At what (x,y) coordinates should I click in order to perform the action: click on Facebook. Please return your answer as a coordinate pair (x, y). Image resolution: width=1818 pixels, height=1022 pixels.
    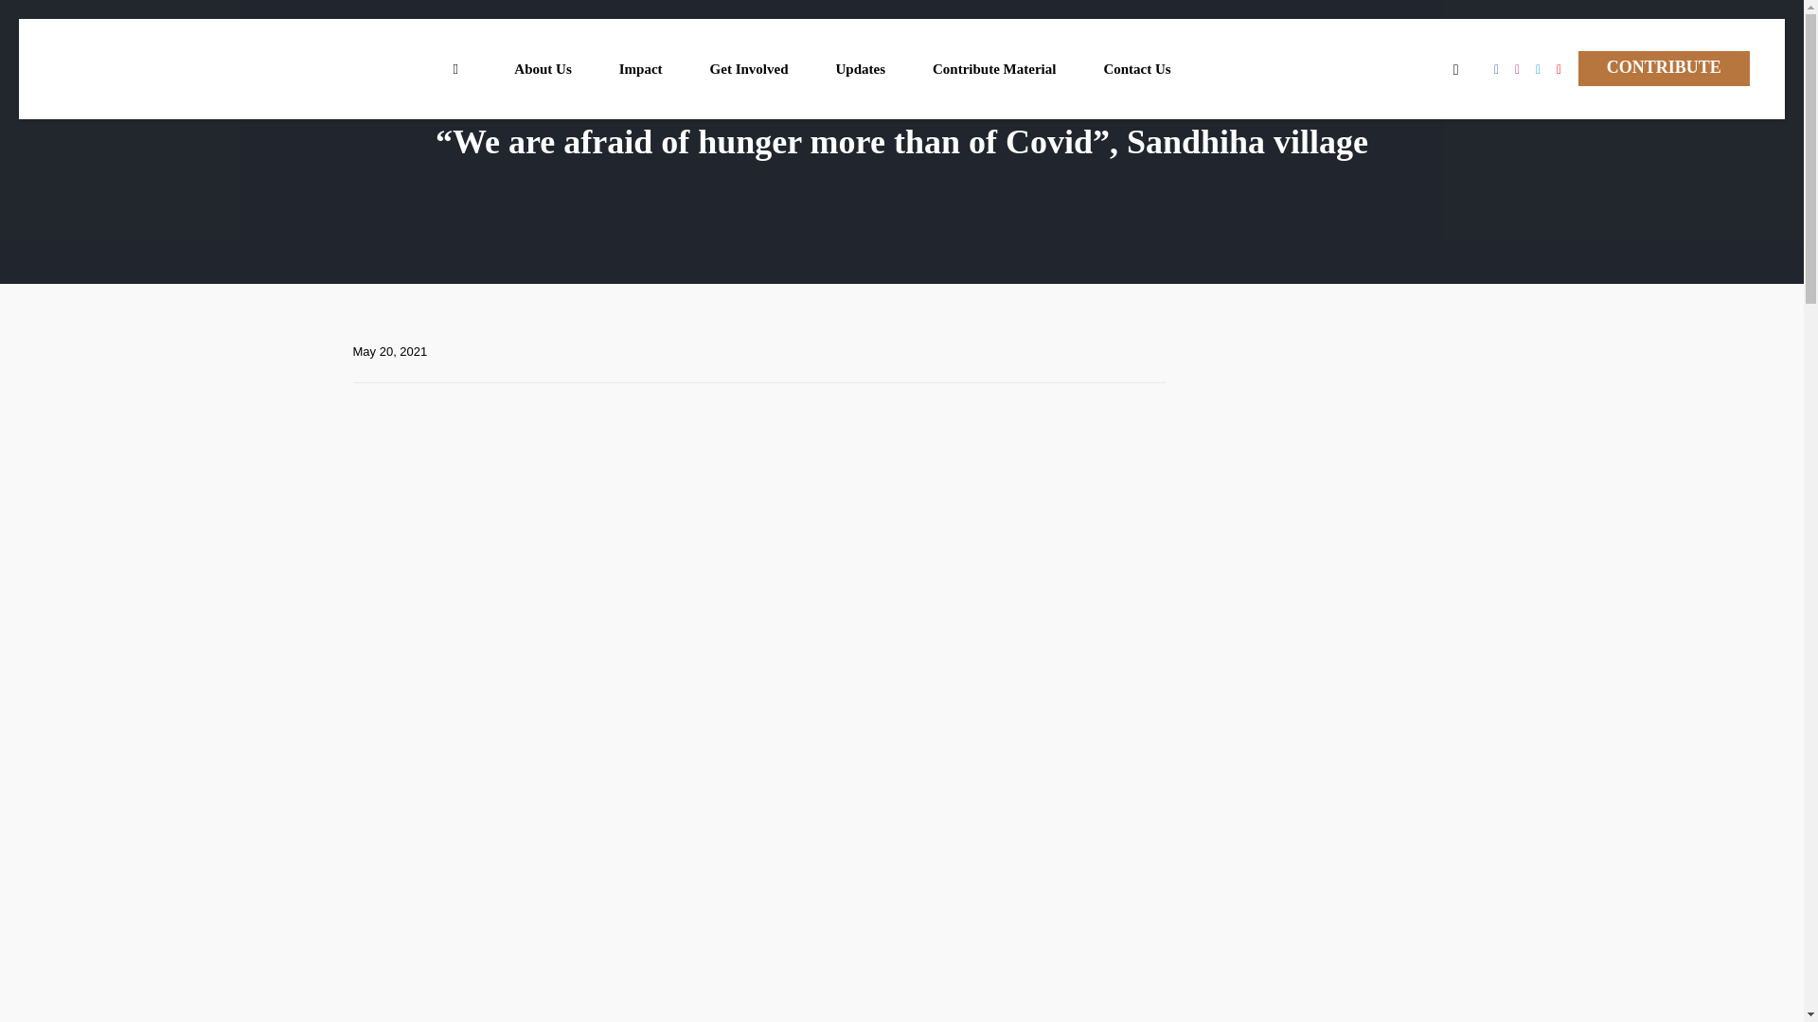
    Looking at the image, I should click on (1496, 70).